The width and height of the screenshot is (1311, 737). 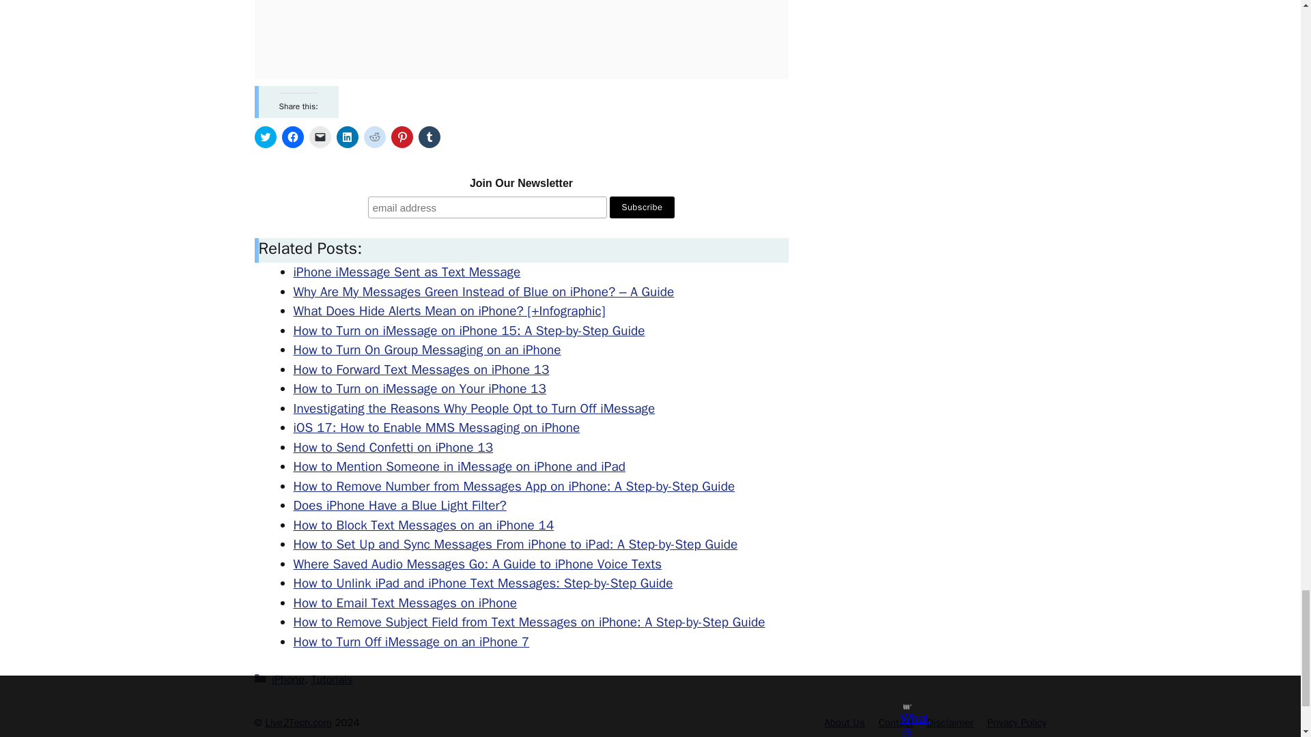 I want to click on iPhone iMessage Sent as Text Message, so click(x=407, y=272).